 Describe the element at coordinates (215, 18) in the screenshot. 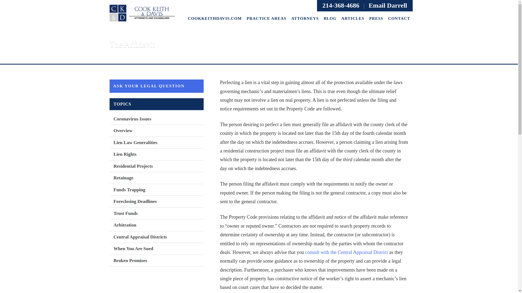

I see `COOKKEITHDAVIS.COM` at that location.